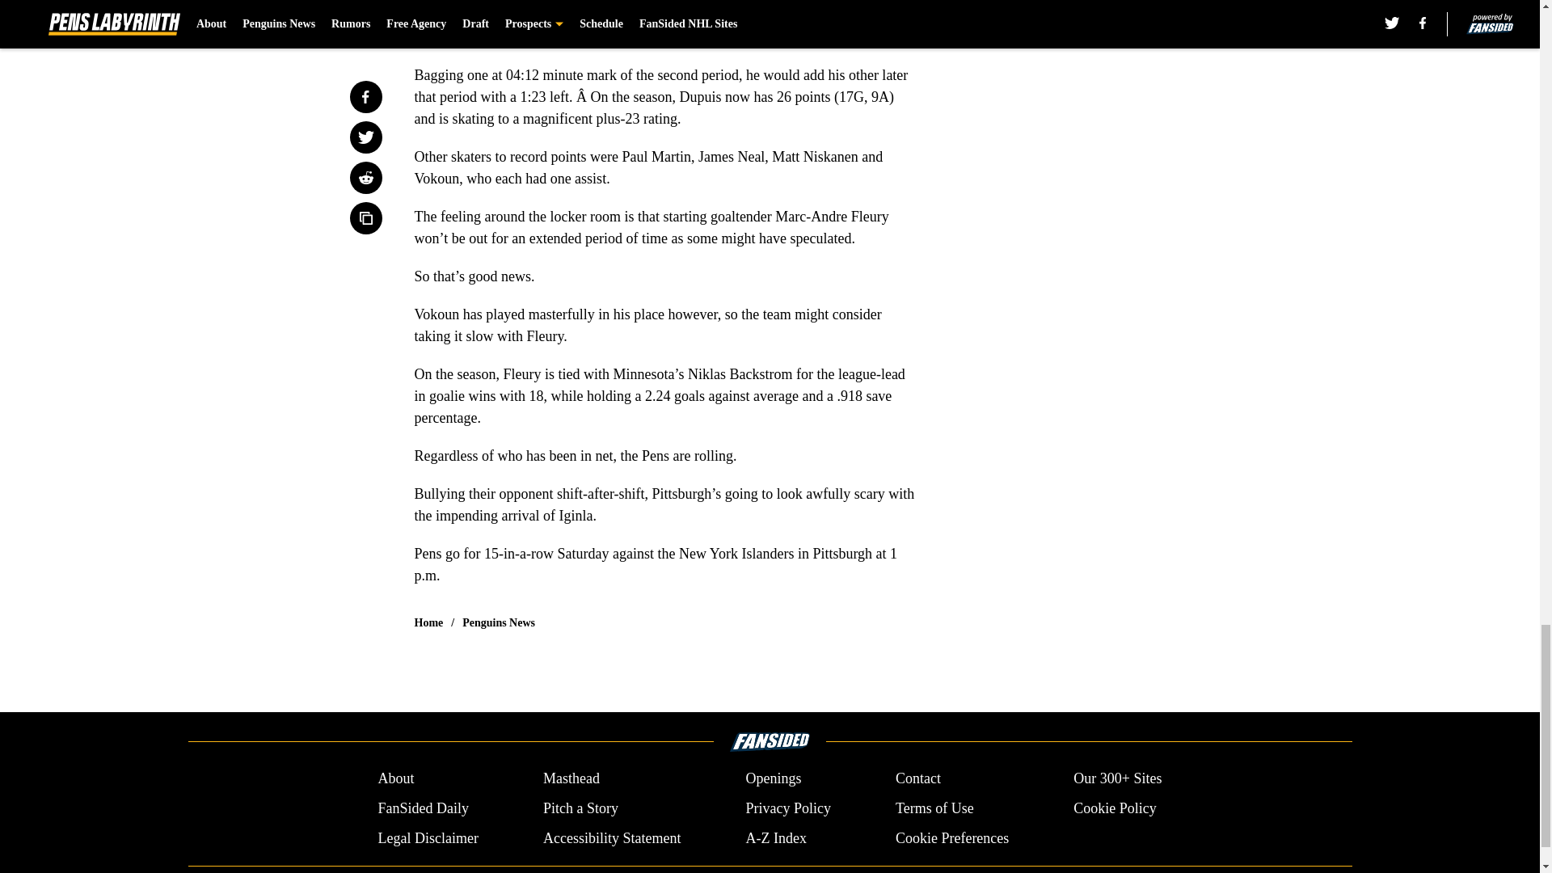 Image resolution: width=1552 pixels, height=873 pixels. I want to click on Openings, so click(773, 779).